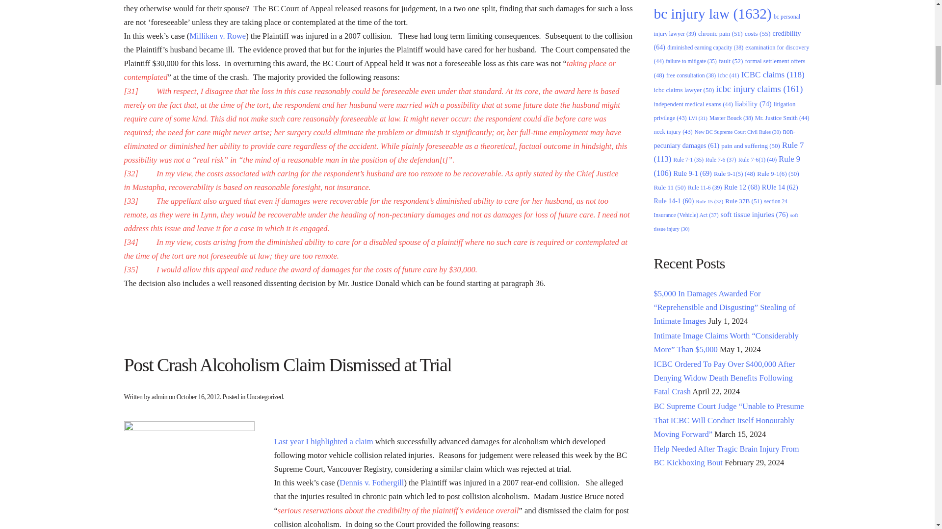 The width and height of the screenshot is (942, 529). I want to click on Last year I highlighted a claim, so click(323, 442).